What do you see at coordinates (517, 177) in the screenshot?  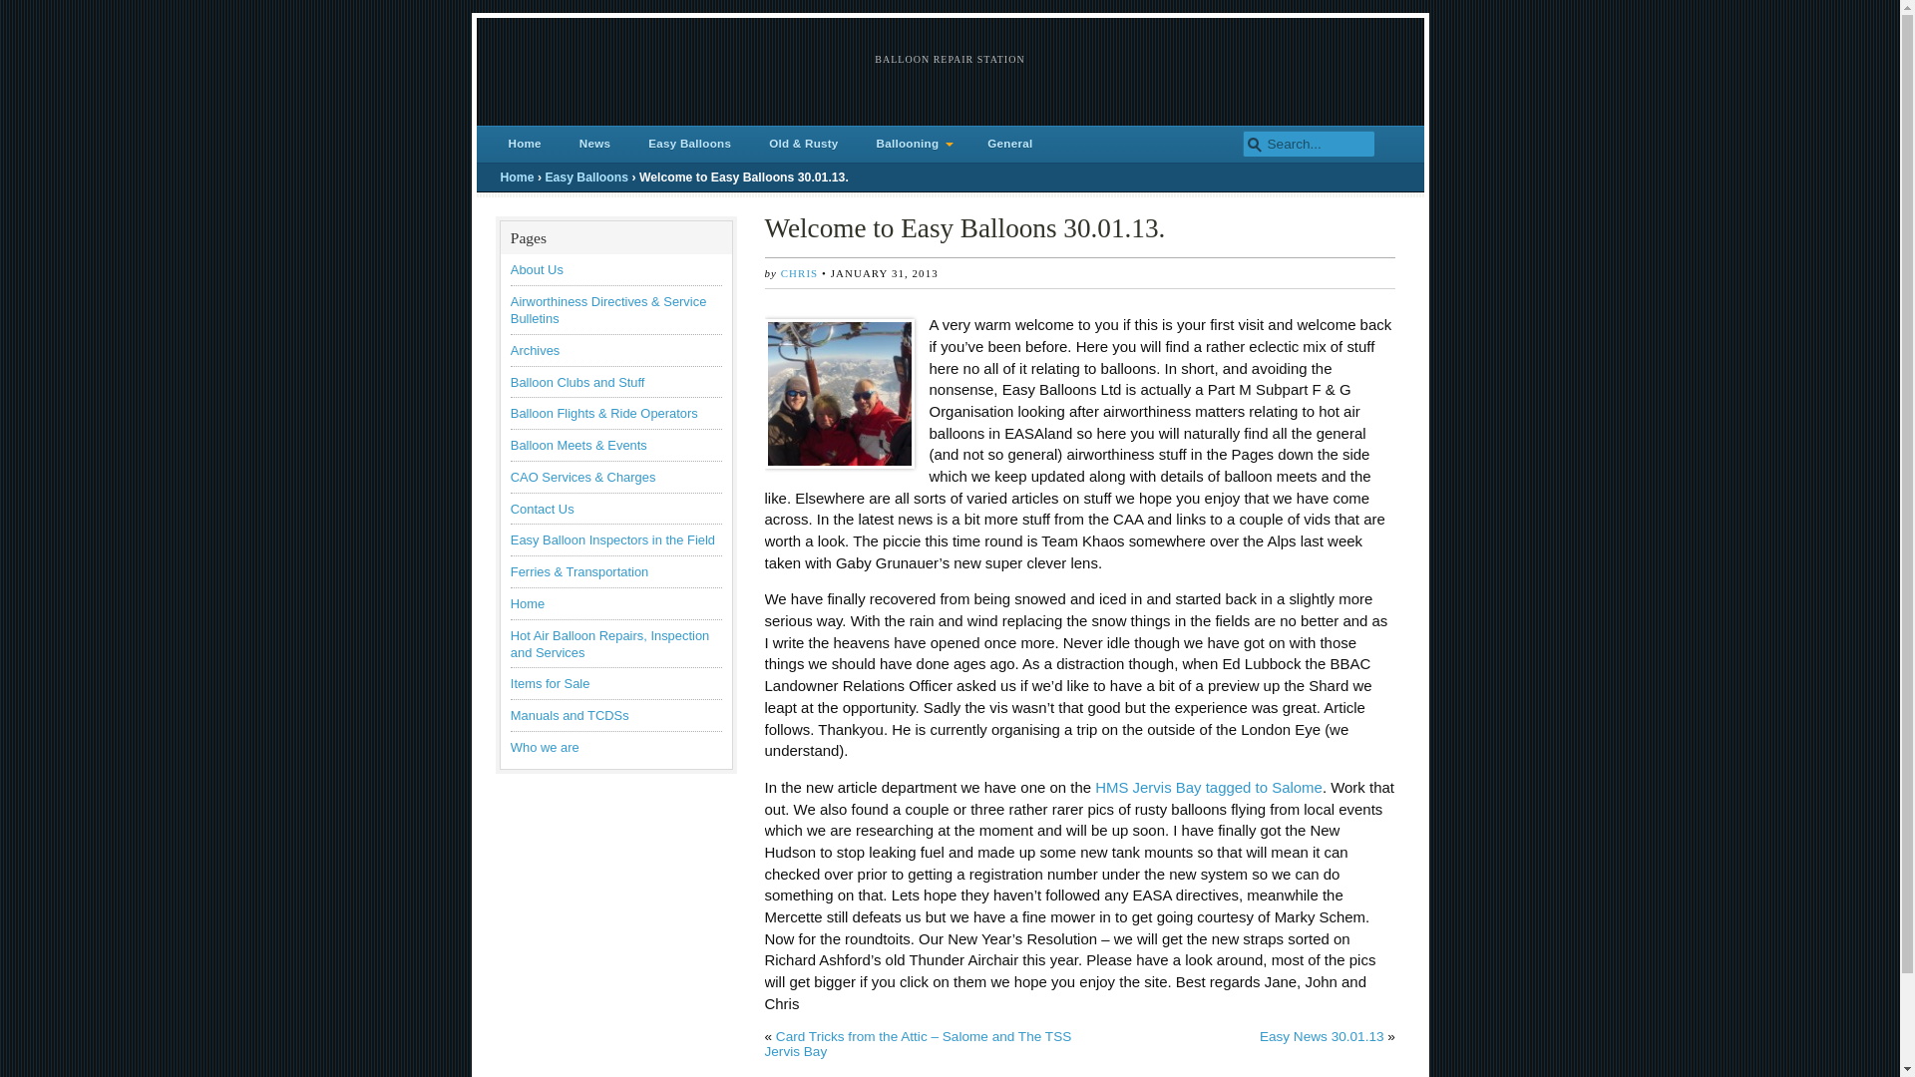 I see `Home` at bounding box center [517, 177].